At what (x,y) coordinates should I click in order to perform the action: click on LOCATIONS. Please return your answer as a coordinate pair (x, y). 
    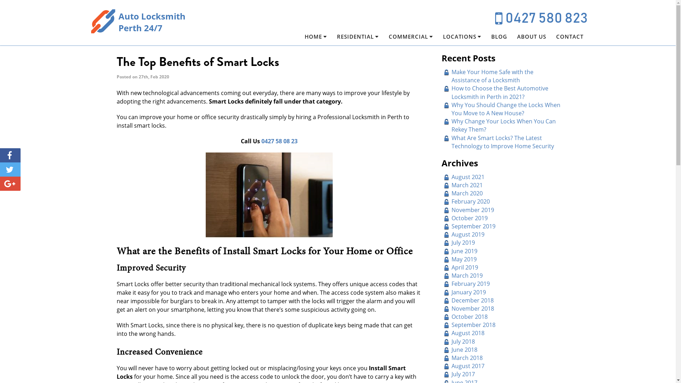
    Looking at the image, I should click on (458, 37).